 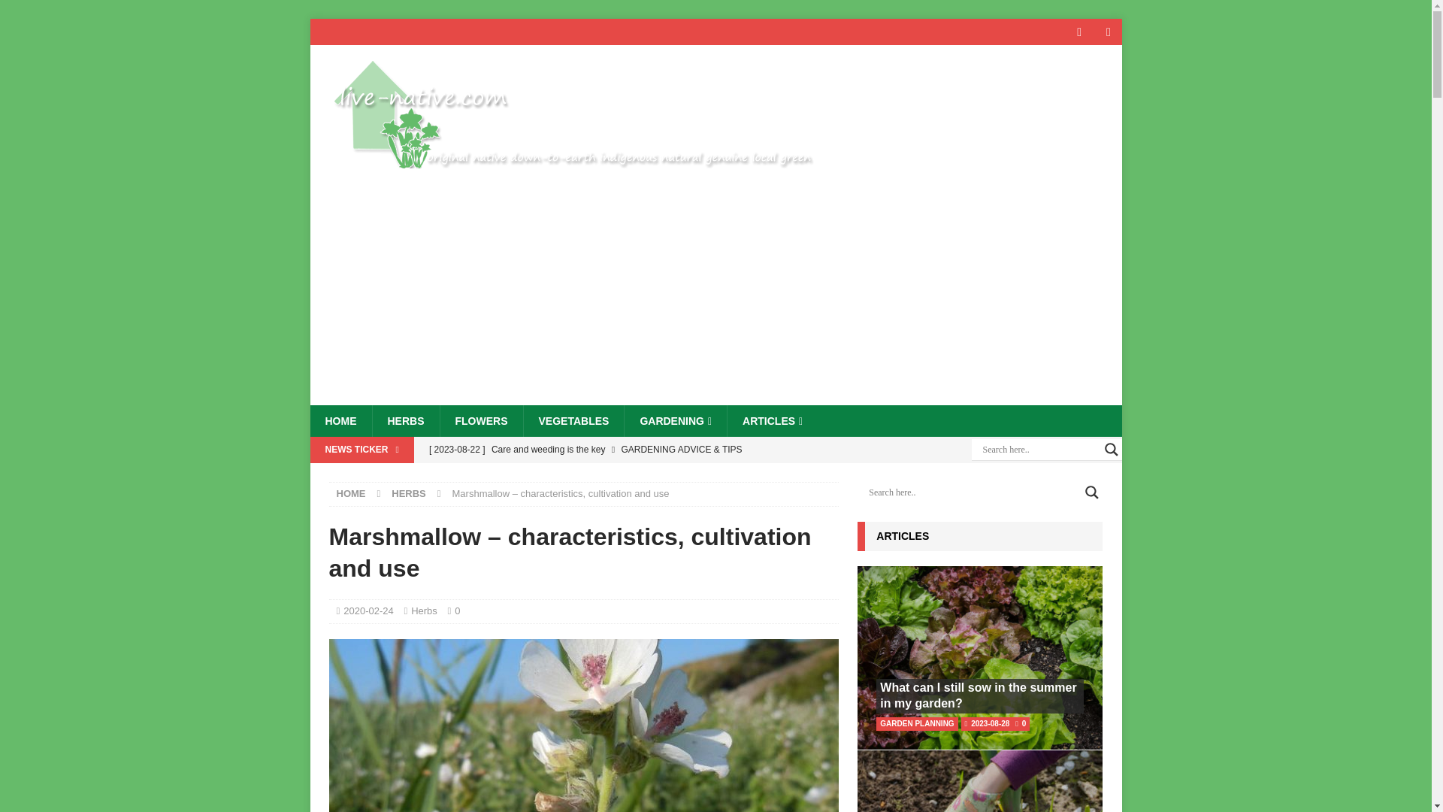 What do you see at coordinates (773, 421) in the screenshot?
I see `ARTICLES` at bounding box center [773, 421].